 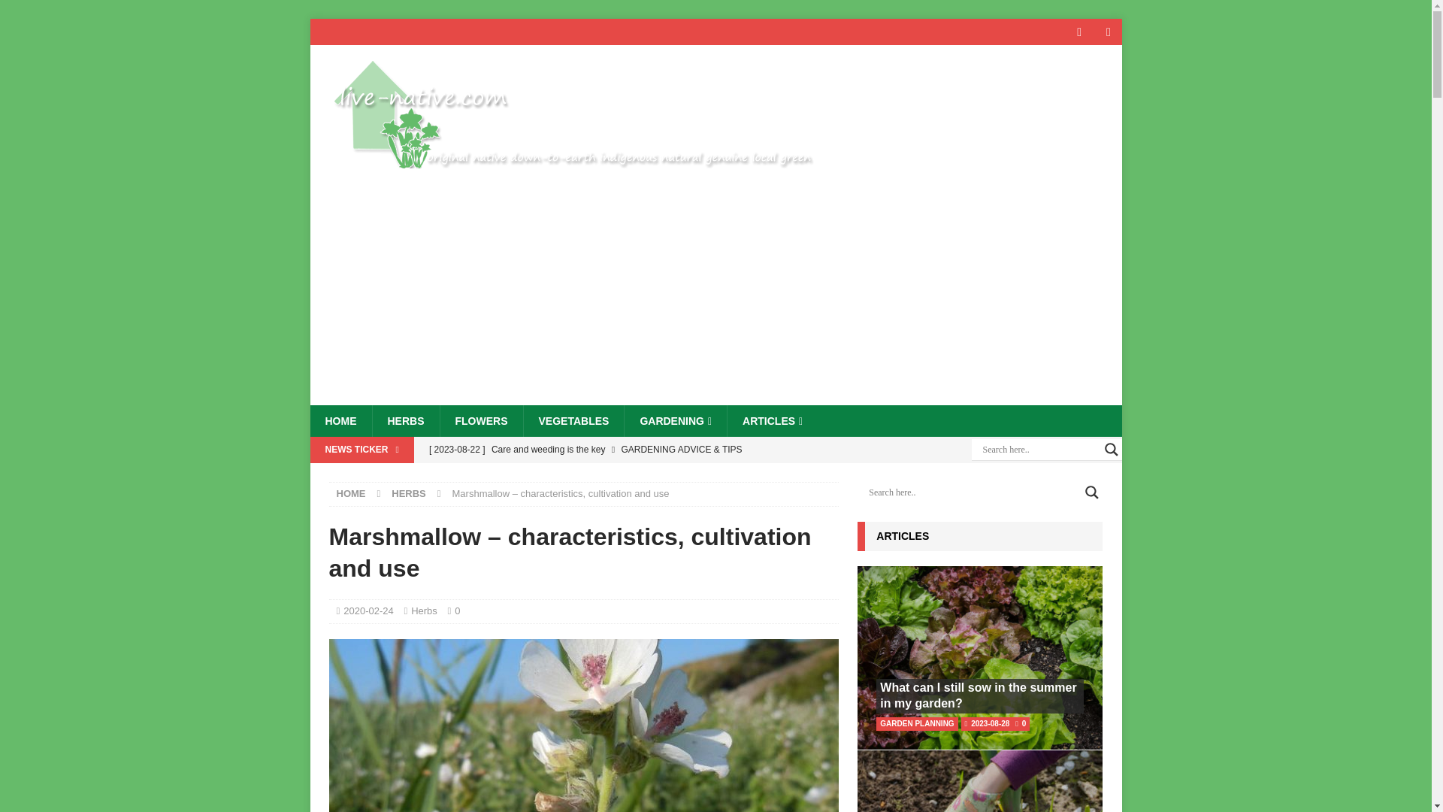 What do you see at coordinates (773, 421) in the screenshot?
I see `ARTICLES` at bounding box center [773, 421].